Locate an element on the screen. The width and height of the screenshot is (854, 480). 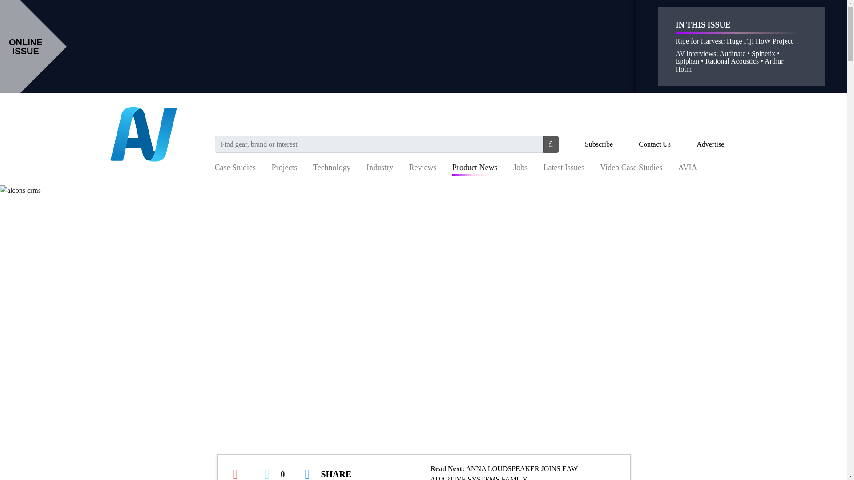
Ripe for Harvest: Huge Fiji HoW Project is located at coordinates (734, 41).